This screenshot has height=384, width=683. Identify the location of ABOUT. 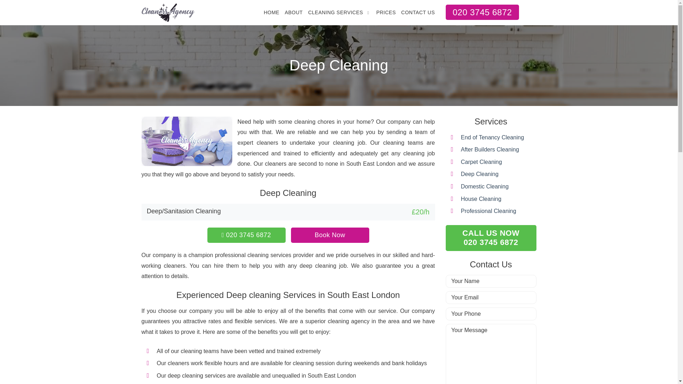
(293, 12).